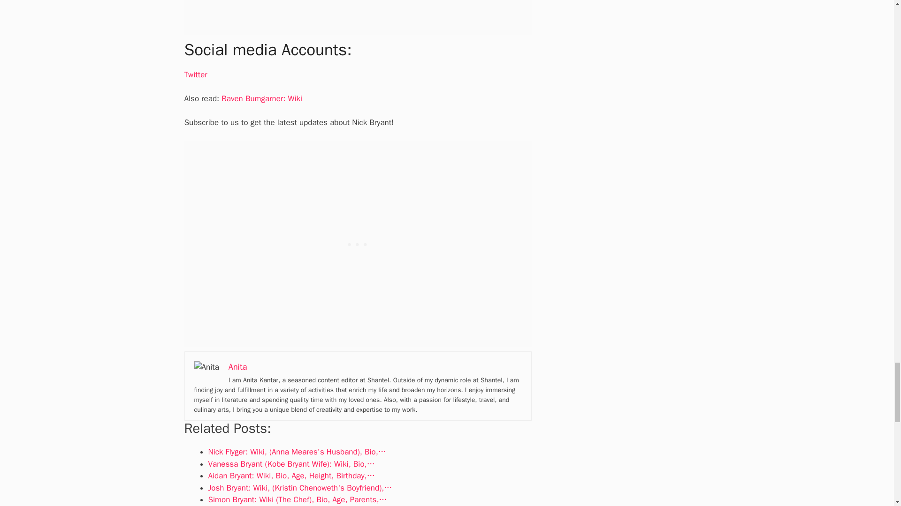  What do you see at coordinates (195, 74) in the screenshot?
I see `Twitter` at bounding box center [195, 74].